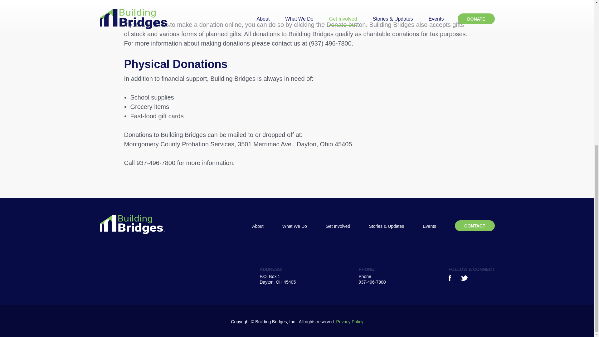 The image size is (599, 337). What do you see at coordinates (350, 322) in the screenshot?
I see `Privacy Policy` at bounding box center [350, 322].